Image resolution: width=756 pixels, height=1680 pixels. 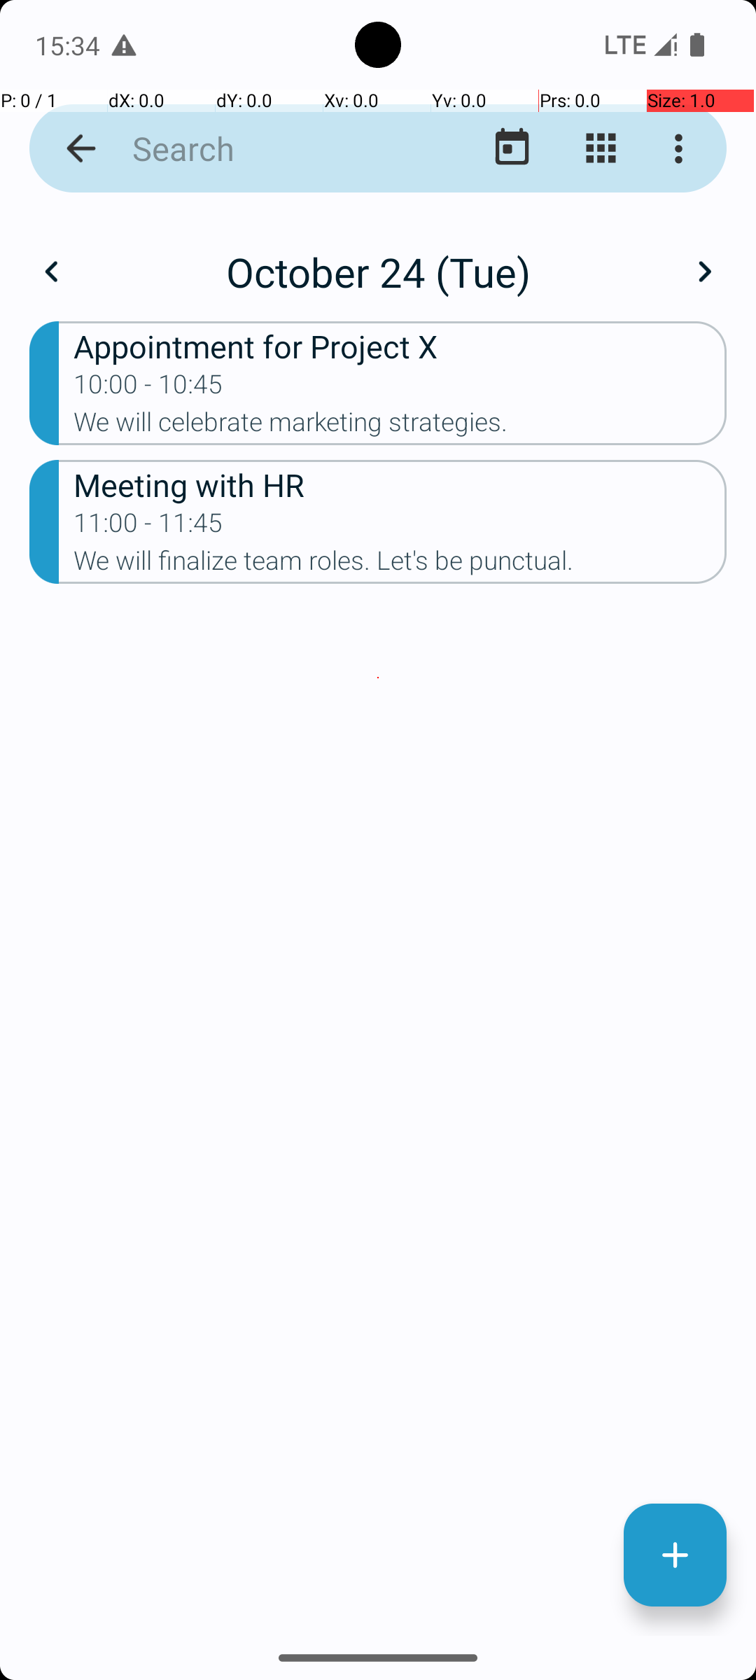 What do you see at coordinates (378, 272) in the screenshot?
I see `October 24 (Tue)` at bounding box center [378, 272].